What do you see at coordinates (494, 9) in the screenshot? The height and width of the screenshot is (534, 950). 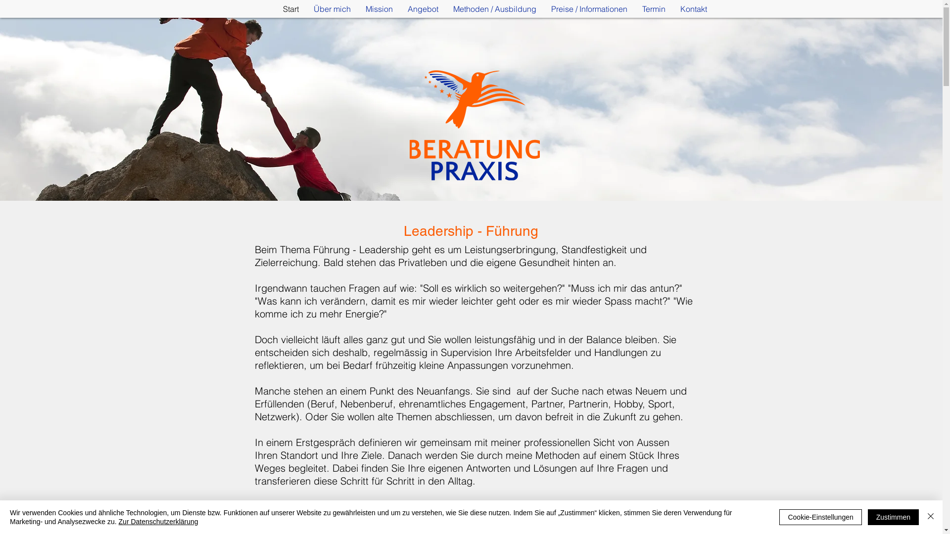 I see `Methoden / Ausbildung` at bounding box center [494, 9].